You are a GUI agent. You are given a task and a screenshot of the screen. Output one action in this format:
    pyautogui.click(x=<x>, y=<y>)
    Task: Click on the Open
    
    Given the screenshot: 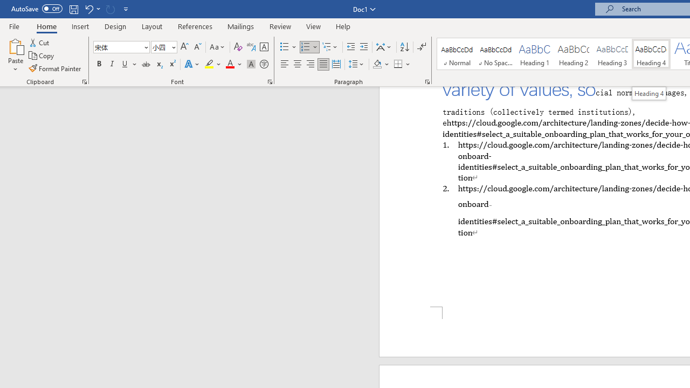 What is the action you would take?
    pyautogui.click(x=172, y=47)
    